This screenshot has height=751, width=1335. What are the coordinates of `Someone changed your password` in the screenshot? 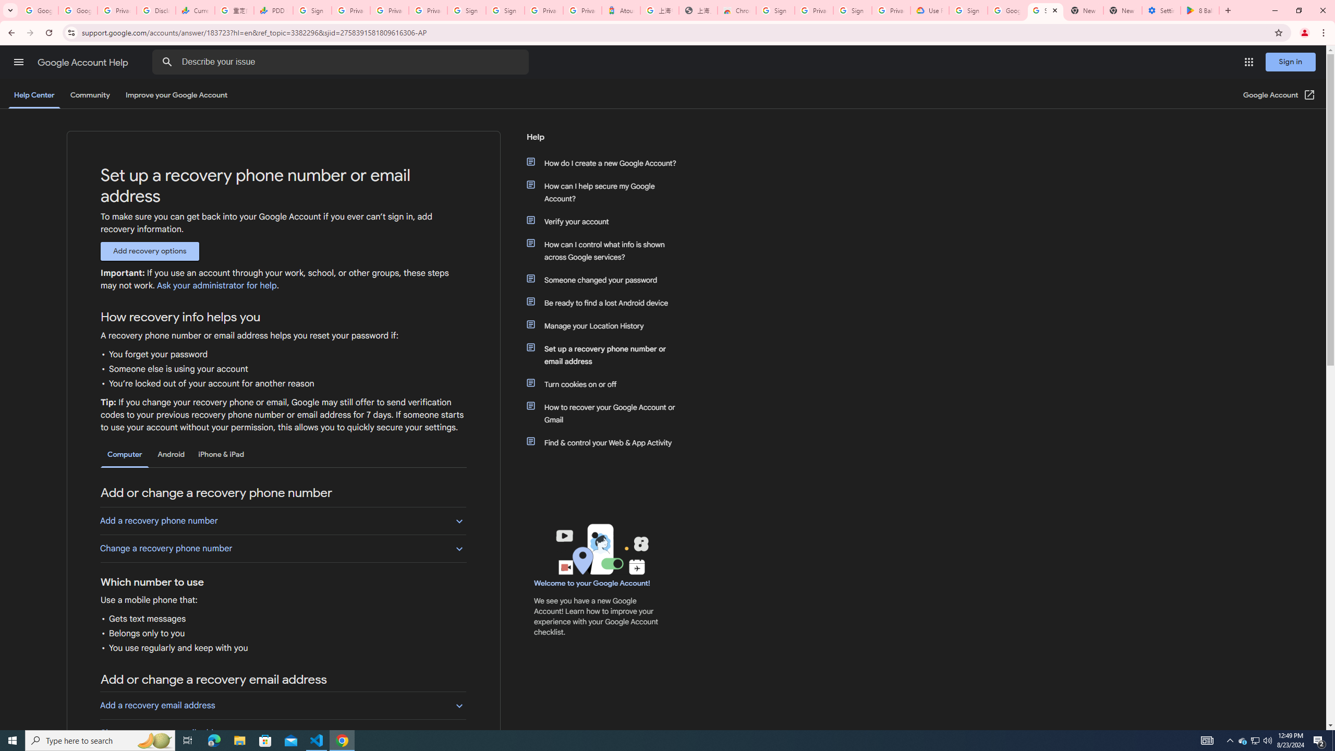 It's located at (606, 280).